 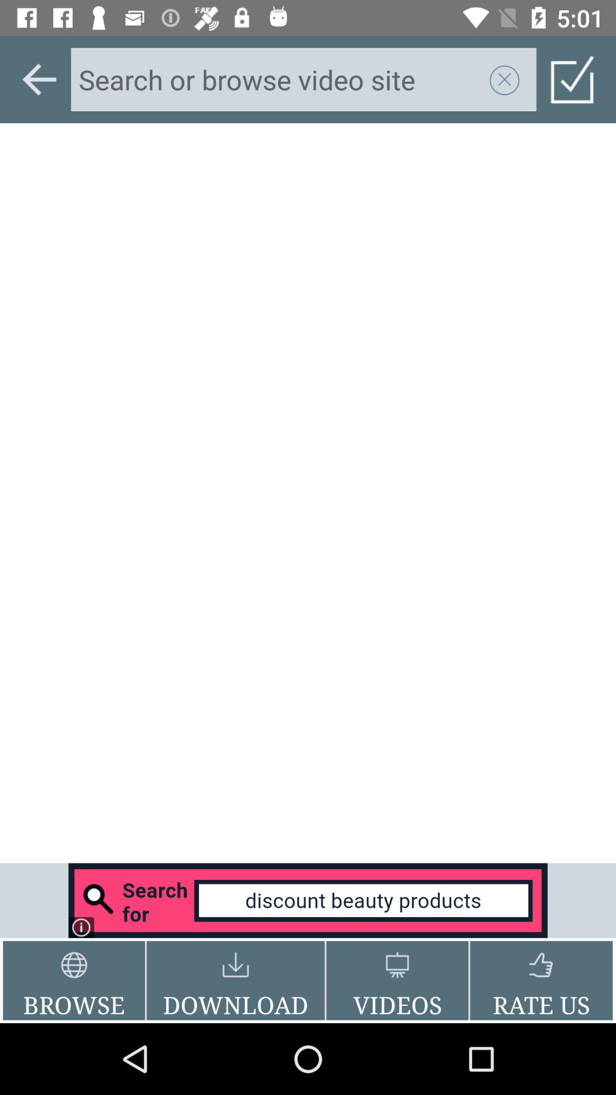 I want to click on open the download icon, so click(x=236, y=980).